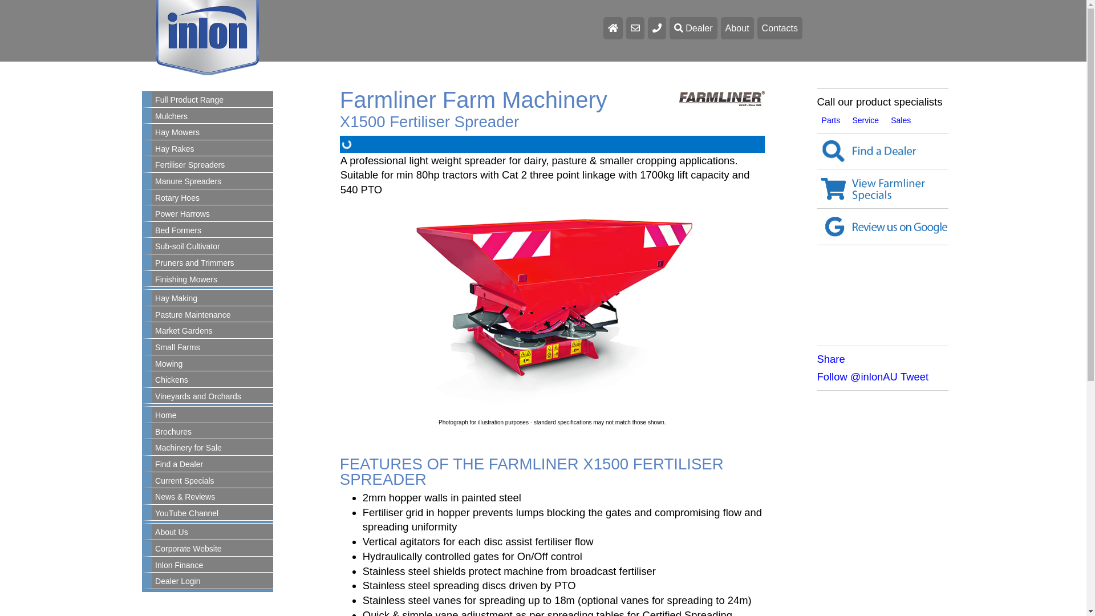  Describe the element at coordinates (213, 315) in the screenshot. I see `Pasture Maintenance` at that location.